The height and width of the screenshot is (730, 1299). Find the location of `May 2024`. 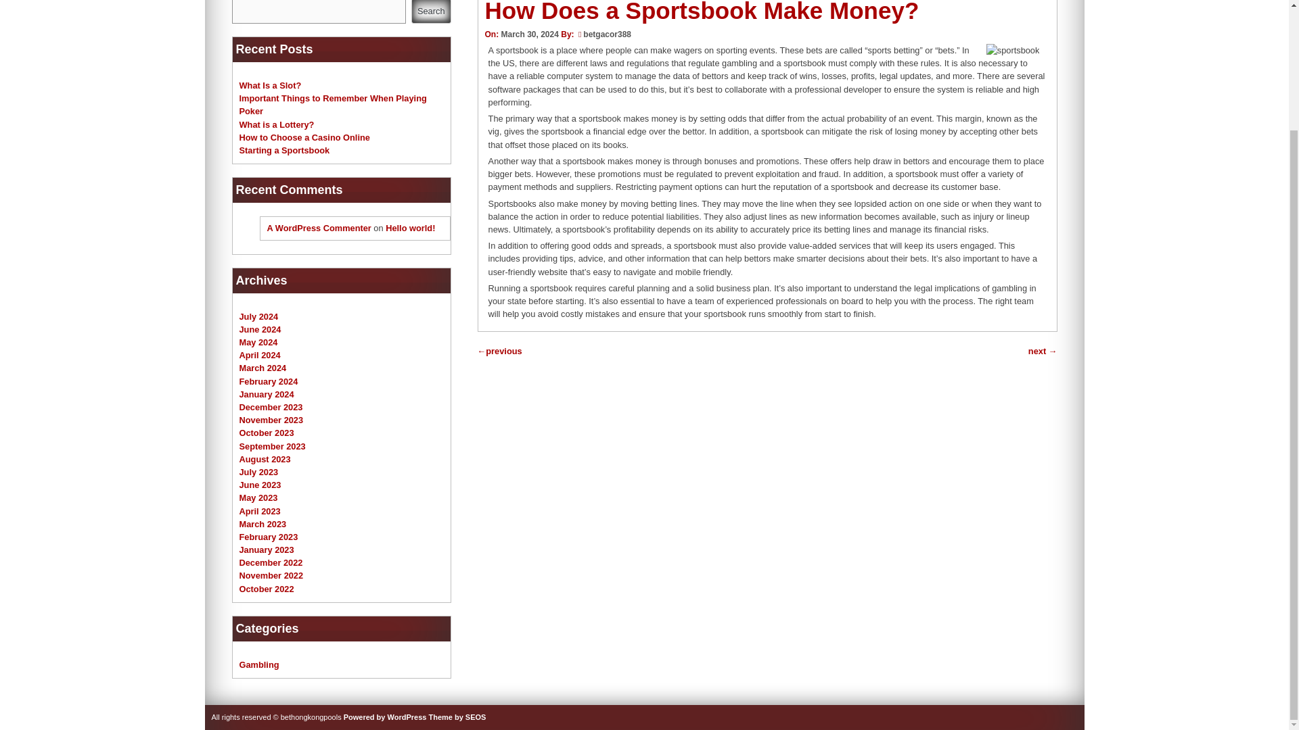

May 2024 is located at coordinates (258, 342).